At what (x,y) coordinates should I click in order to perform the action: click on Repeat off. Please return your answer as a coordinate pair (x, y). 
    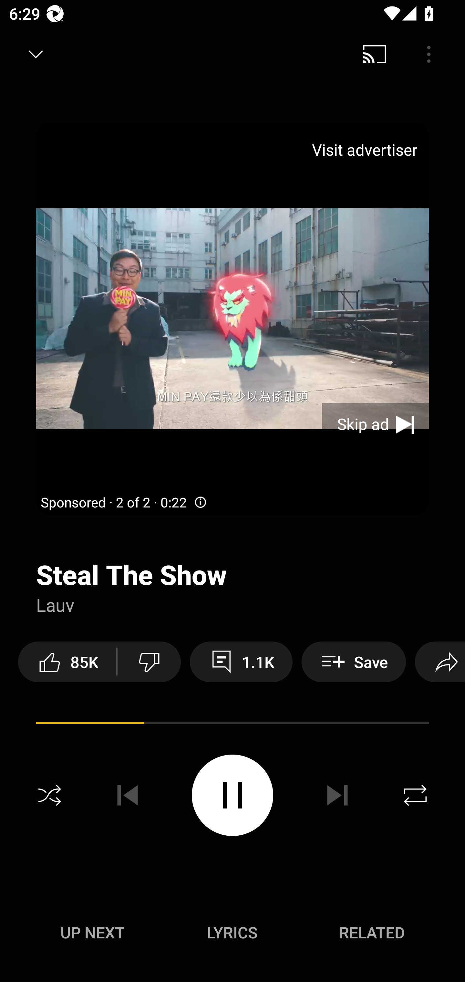
    Looking at the image, I should click on (415, 795).